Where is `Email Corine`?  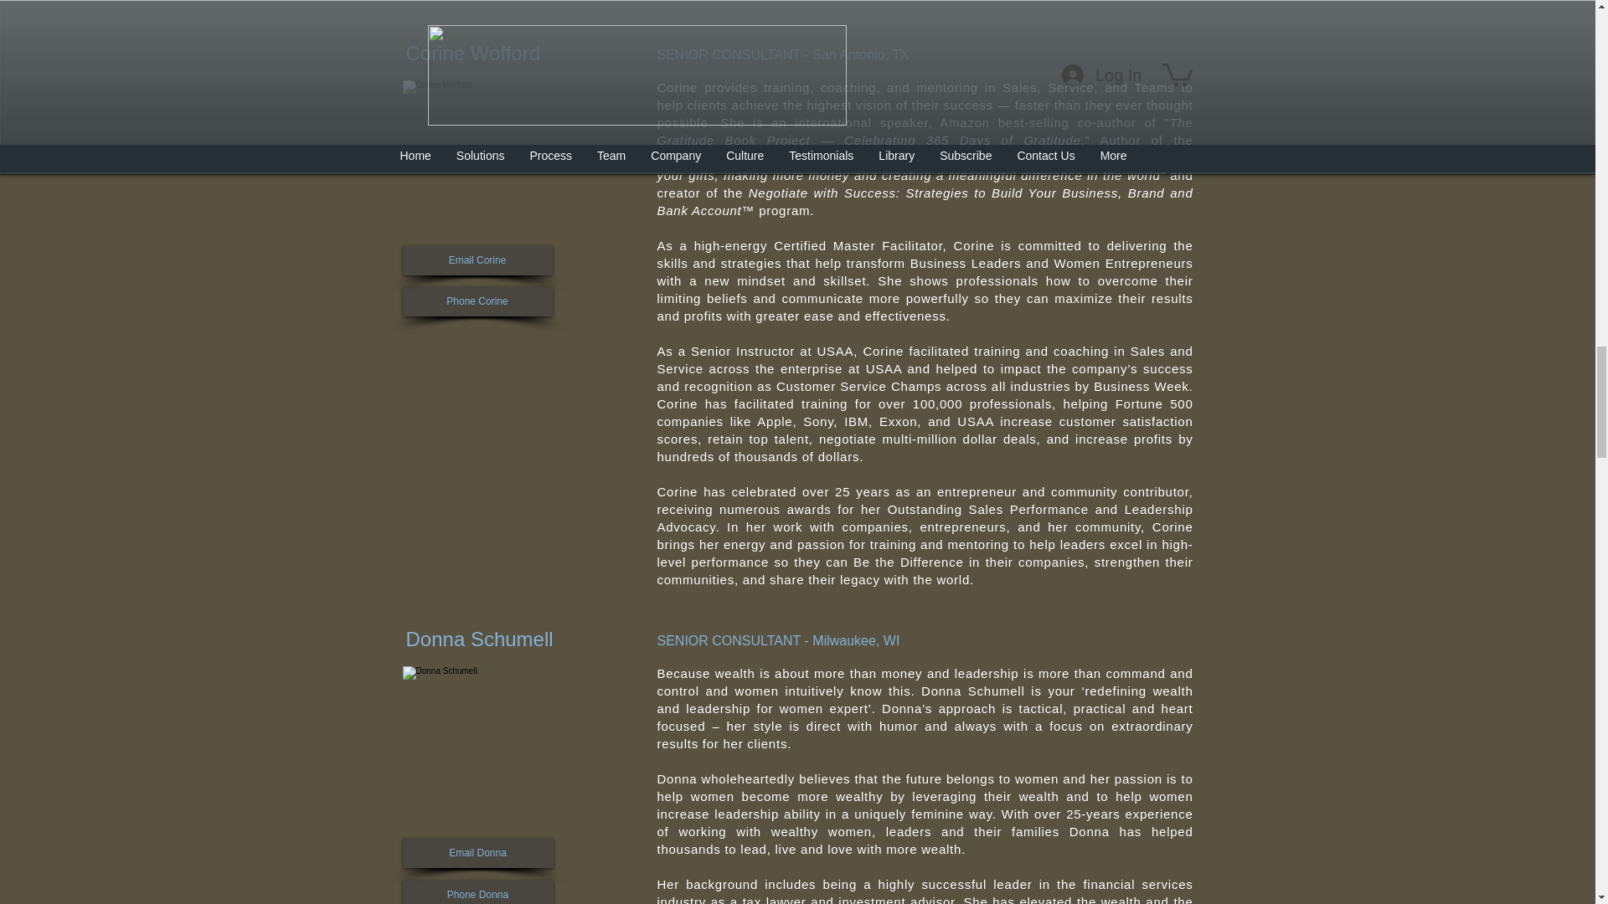 Email Corine is located at coordinates (477, 260).